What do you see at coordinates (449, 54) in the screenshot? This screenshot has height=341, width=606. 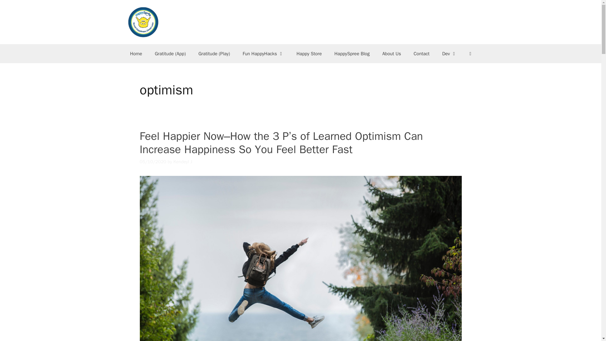 I see `Dev` at bounding box center [449, 54].